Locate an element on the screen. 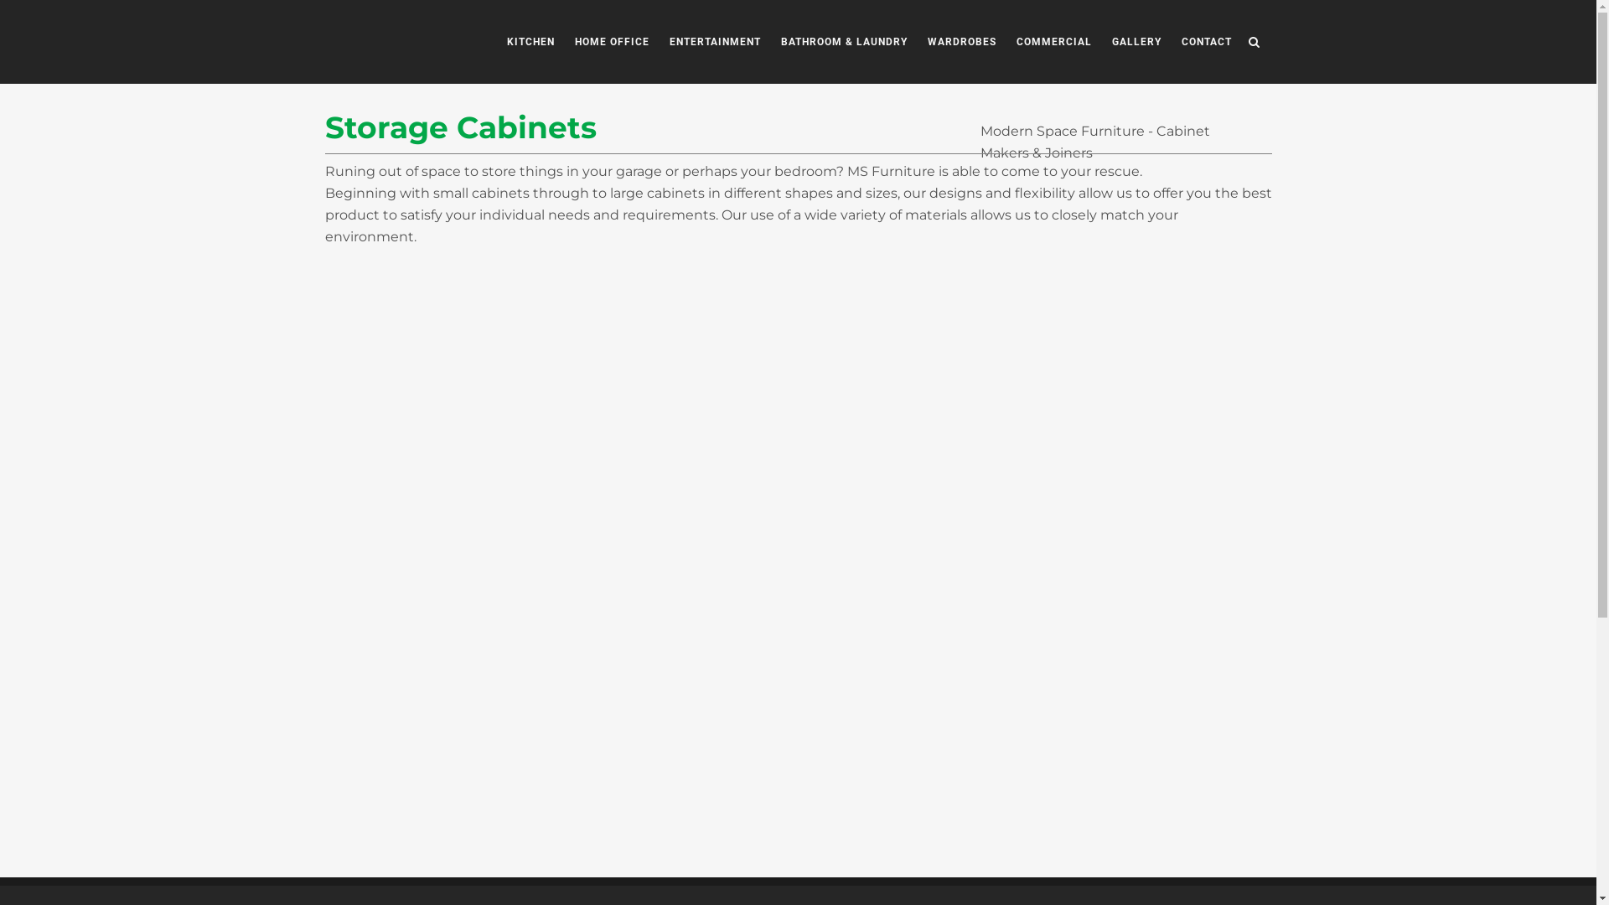 Image resolution: width=1609 pixels, height=905 pixels. ENTERTAINMENT is located at coordinates (714, 42).